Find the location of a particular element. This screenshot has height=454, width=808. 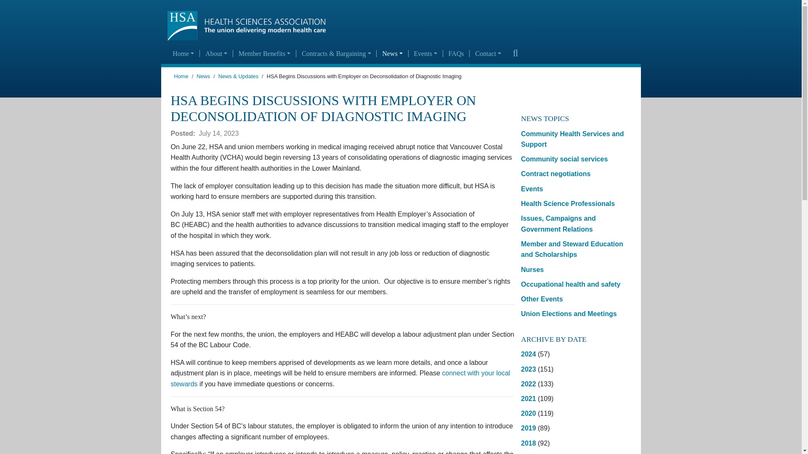

Home is located at coordinates (183, 54).